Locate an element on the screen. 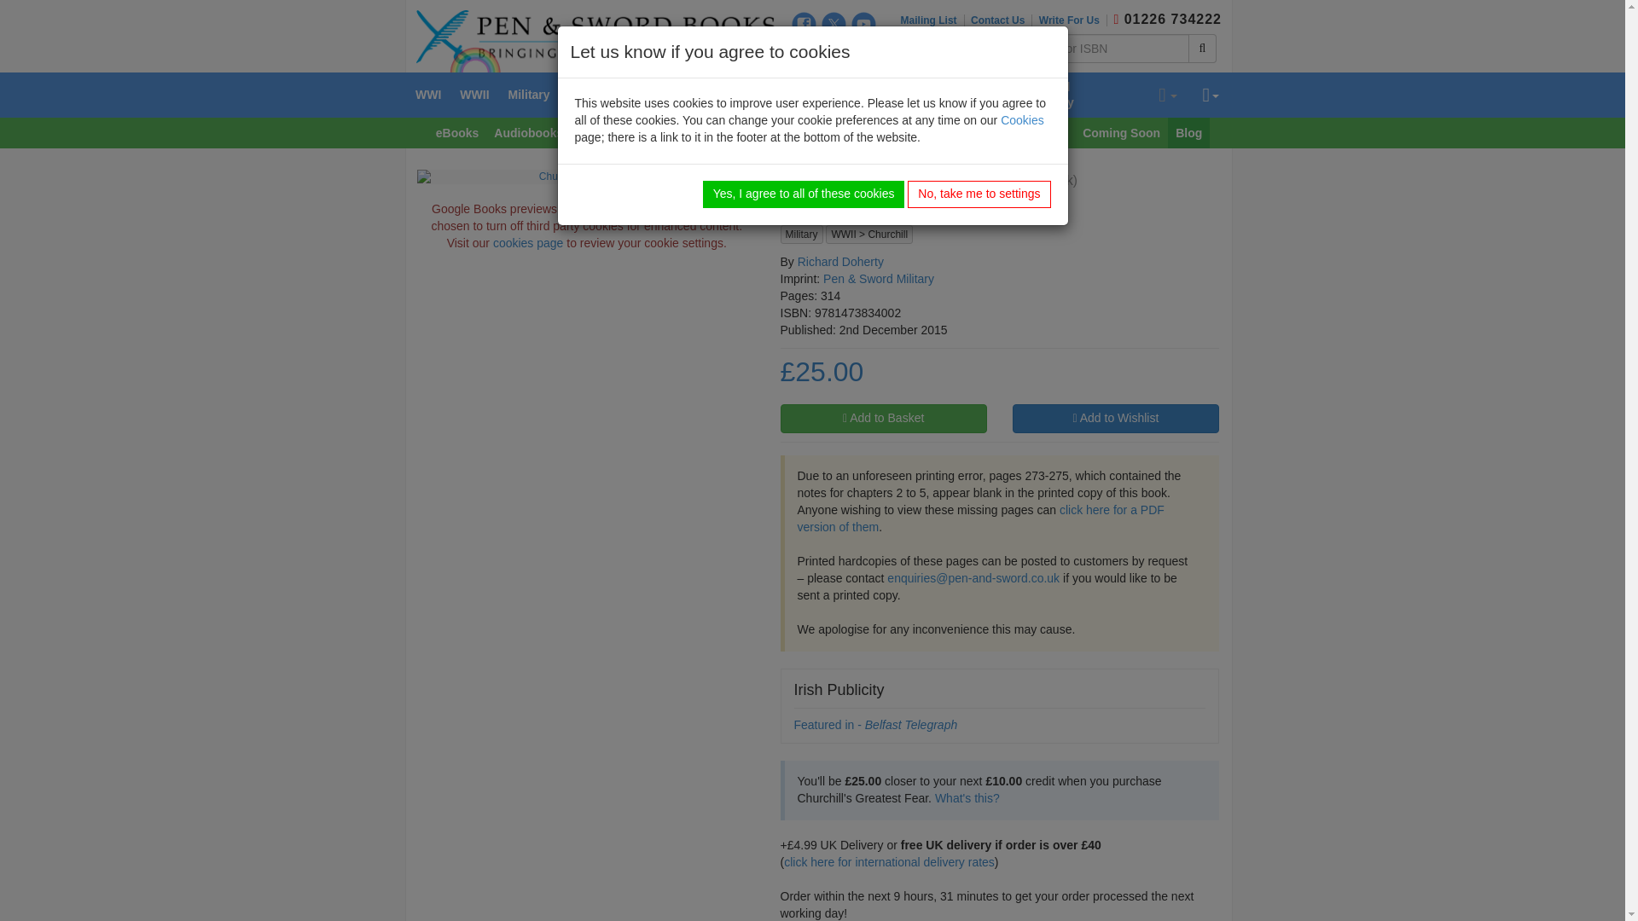  Facebook is located at coordinates (804, 24).